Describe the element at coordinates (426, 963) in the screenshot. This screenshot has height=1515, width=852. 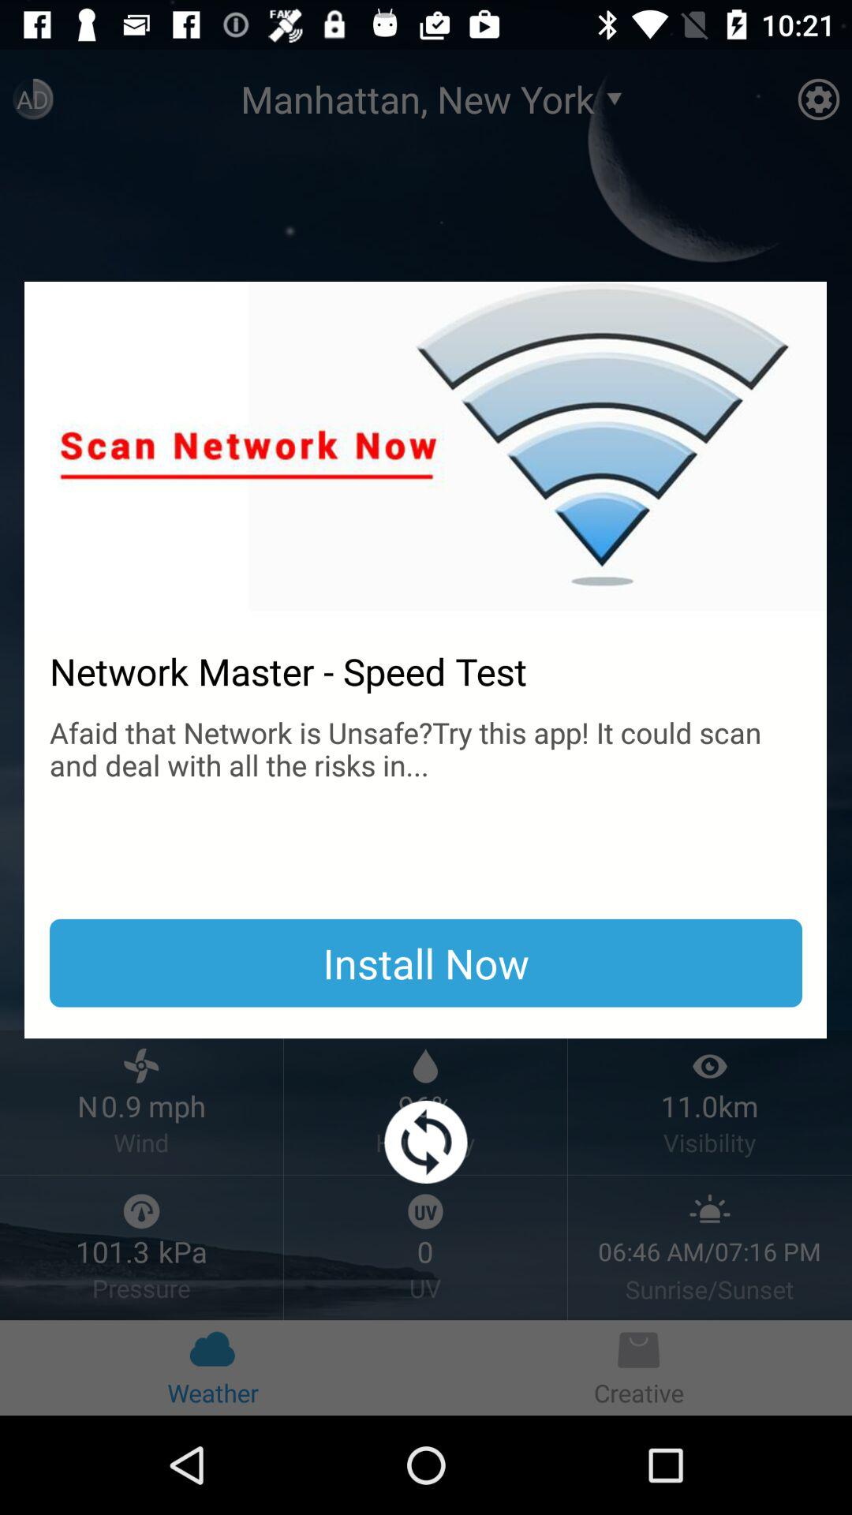
I see `flip to install now icon` at that location.